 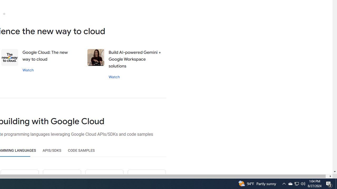 What do you see at coordinates (4, 14) in the screenshot?
I see `Slide 3` at bounding box center [4, 14].